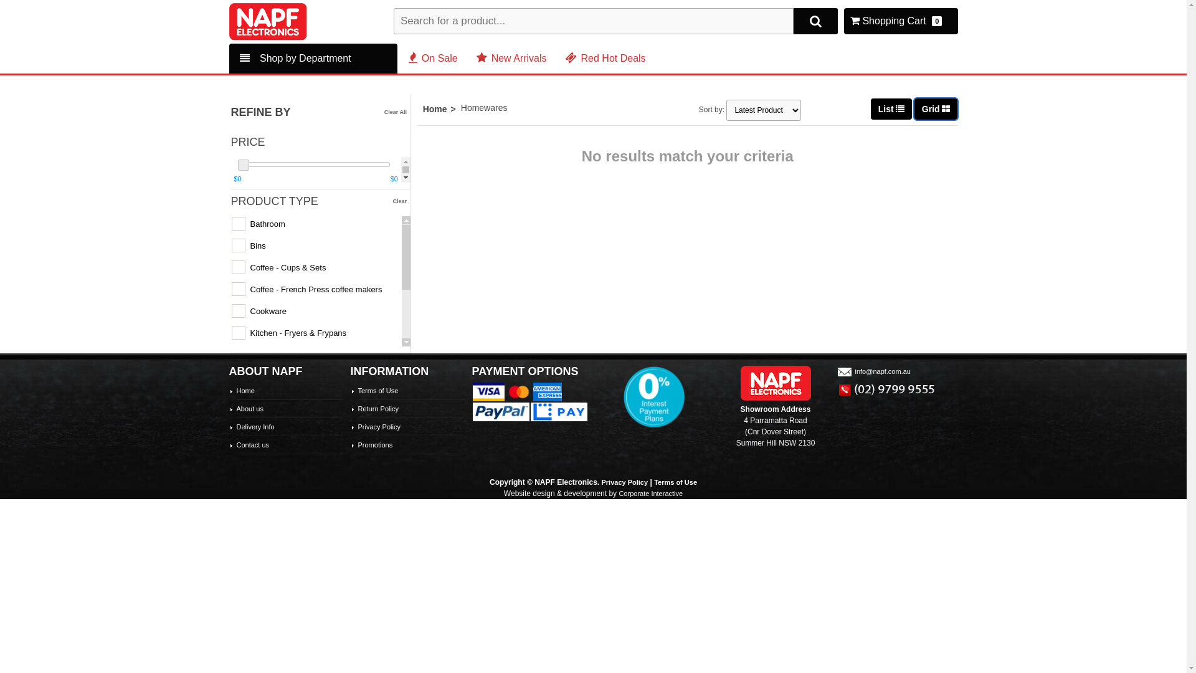  Describe the element at coordinates (605, 59) in the screenshot. I see `Red Hot Deals` at that location.